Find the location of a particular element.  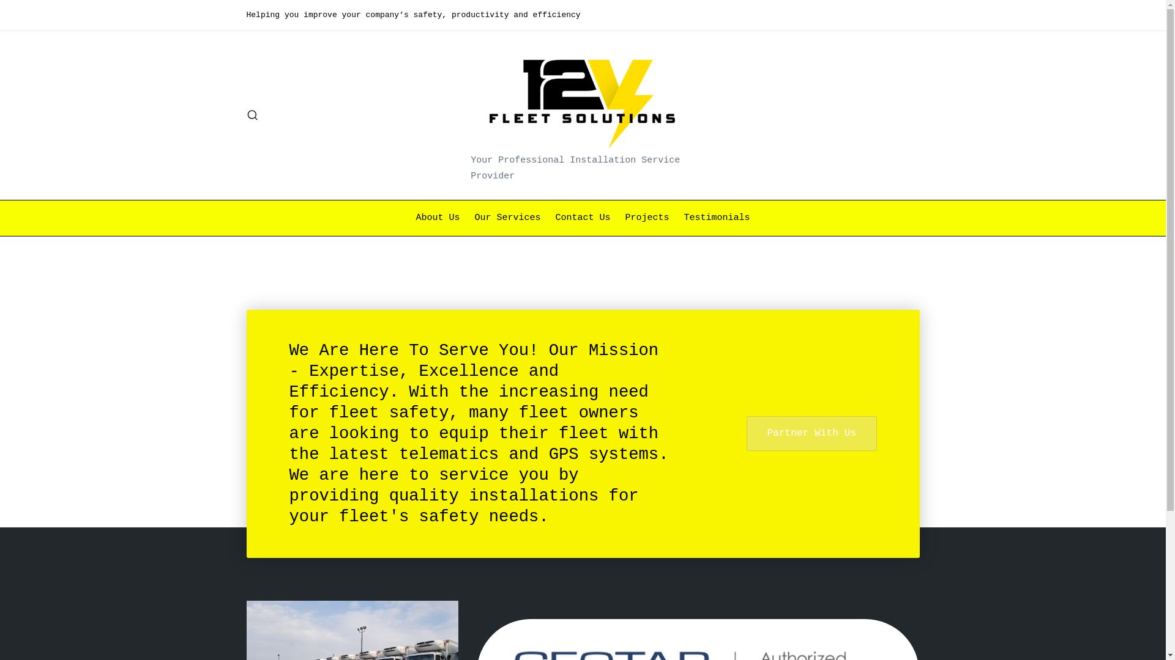

Testimonials is located at coordinates (717, 218).